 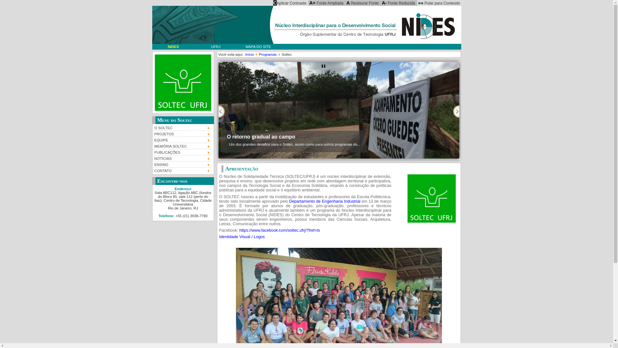 What do you see at coordinates (398, 3) in the screenshot?
I see `A- Fonte Reduzida` at bounding box center [398, 3].